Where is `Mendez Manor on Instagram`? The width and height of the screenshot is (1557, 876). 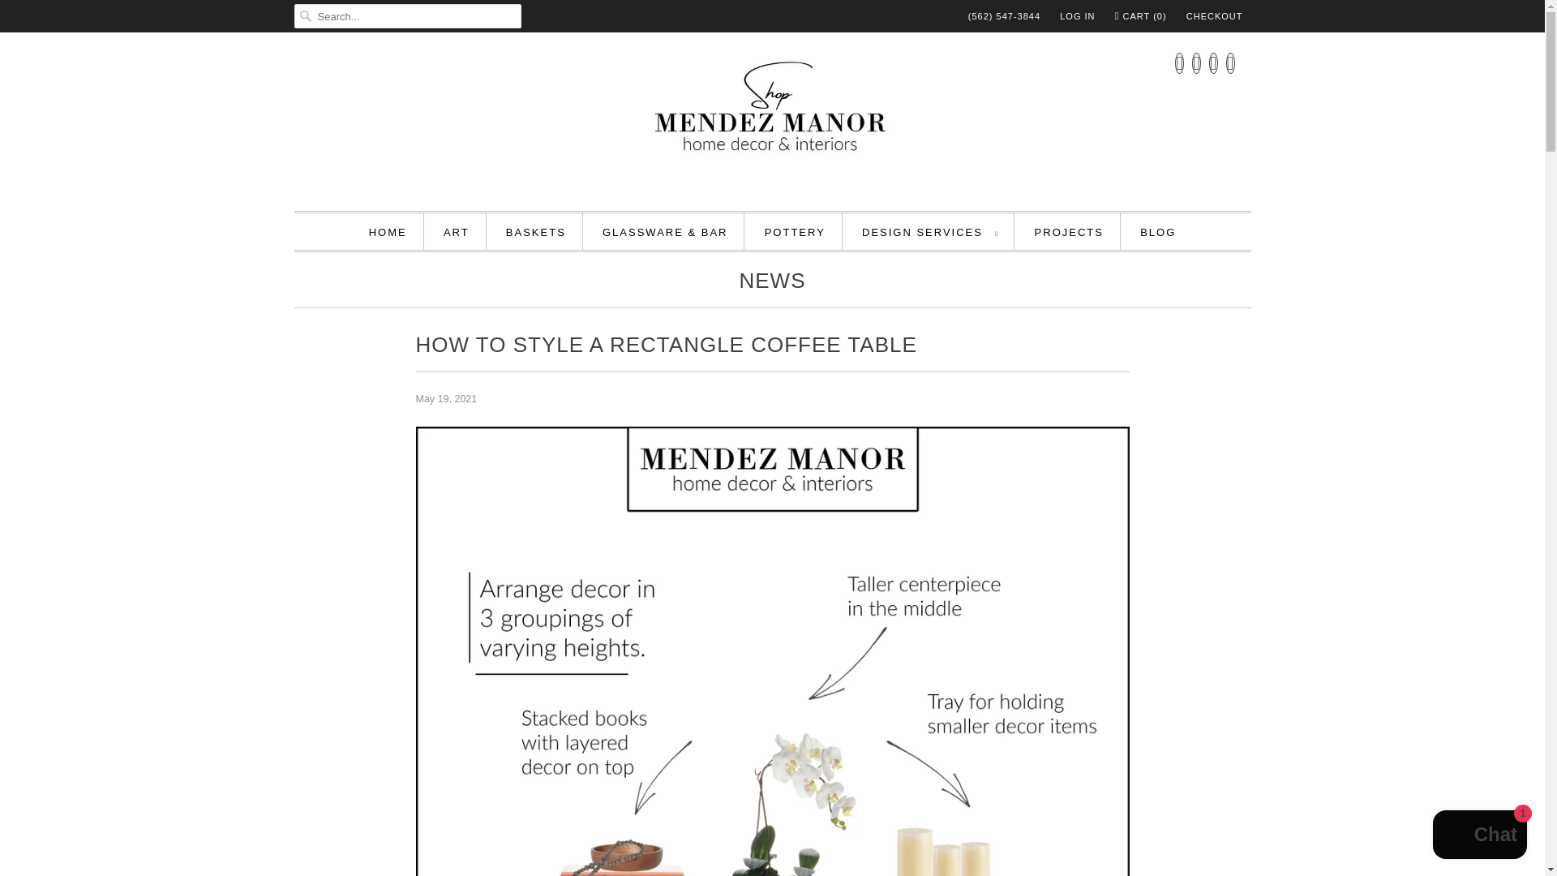 Mendez Manor on Instagram is located at coordinates (1213, 62).